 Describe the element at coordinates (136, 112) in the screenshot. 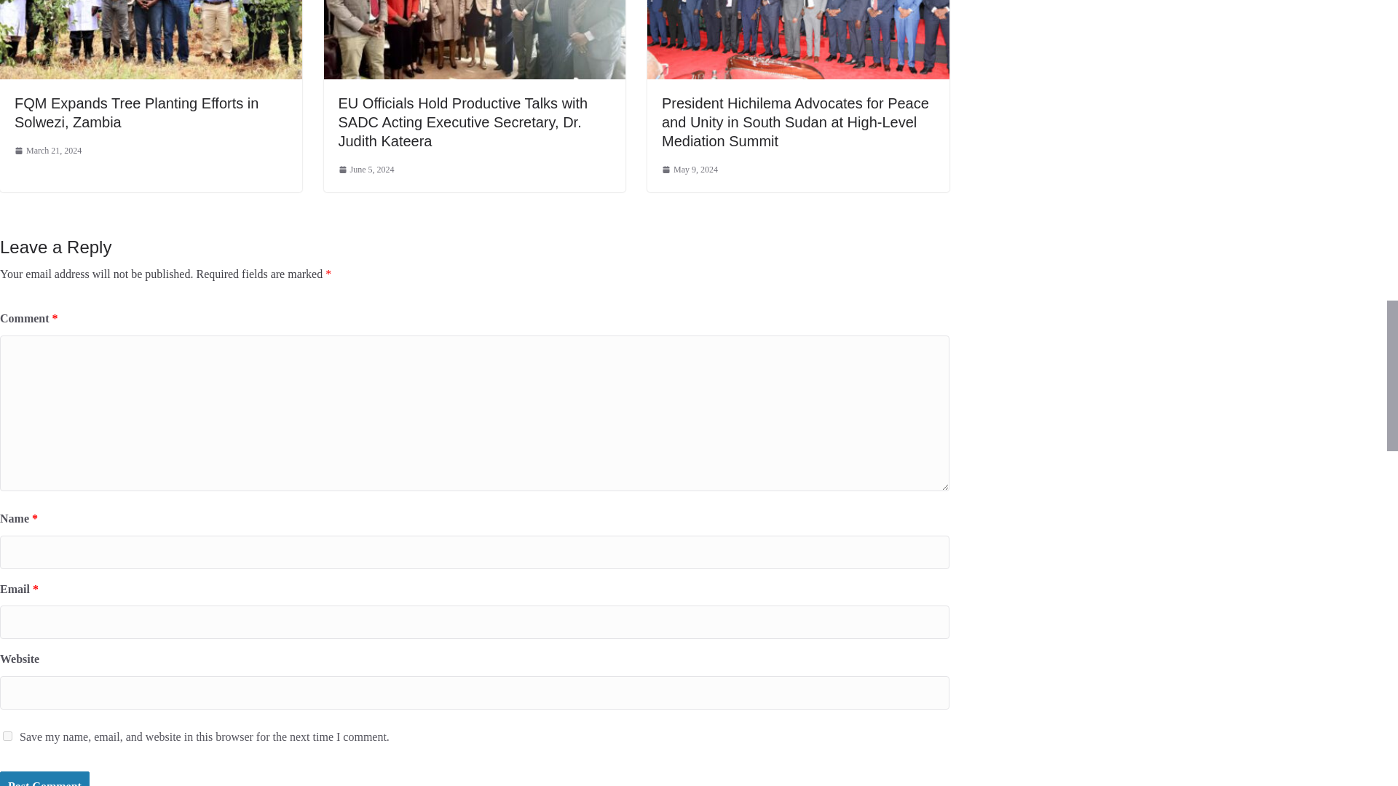

I see `FQM Expands Tree Planting Efforts in Solwezi, Zambia` at that location.